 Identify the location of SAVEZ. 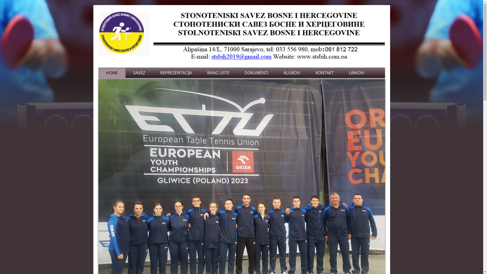
(139, 73).